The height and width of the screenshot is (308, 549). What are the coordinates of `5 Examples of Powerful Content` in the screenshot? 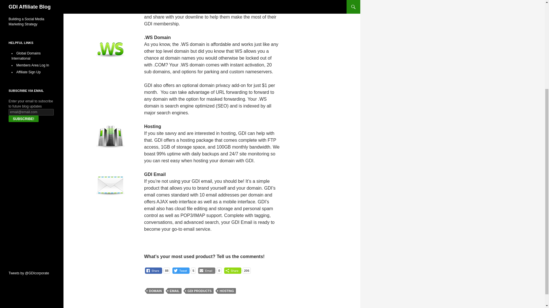 It's located at (26, 10).